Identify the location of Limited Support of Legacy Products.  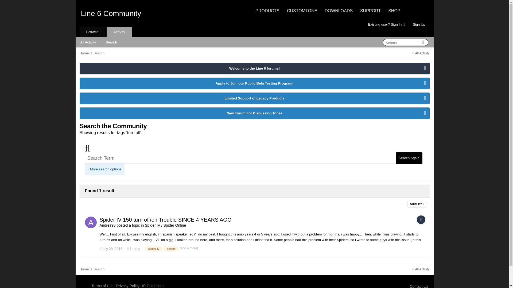
(254, 98).